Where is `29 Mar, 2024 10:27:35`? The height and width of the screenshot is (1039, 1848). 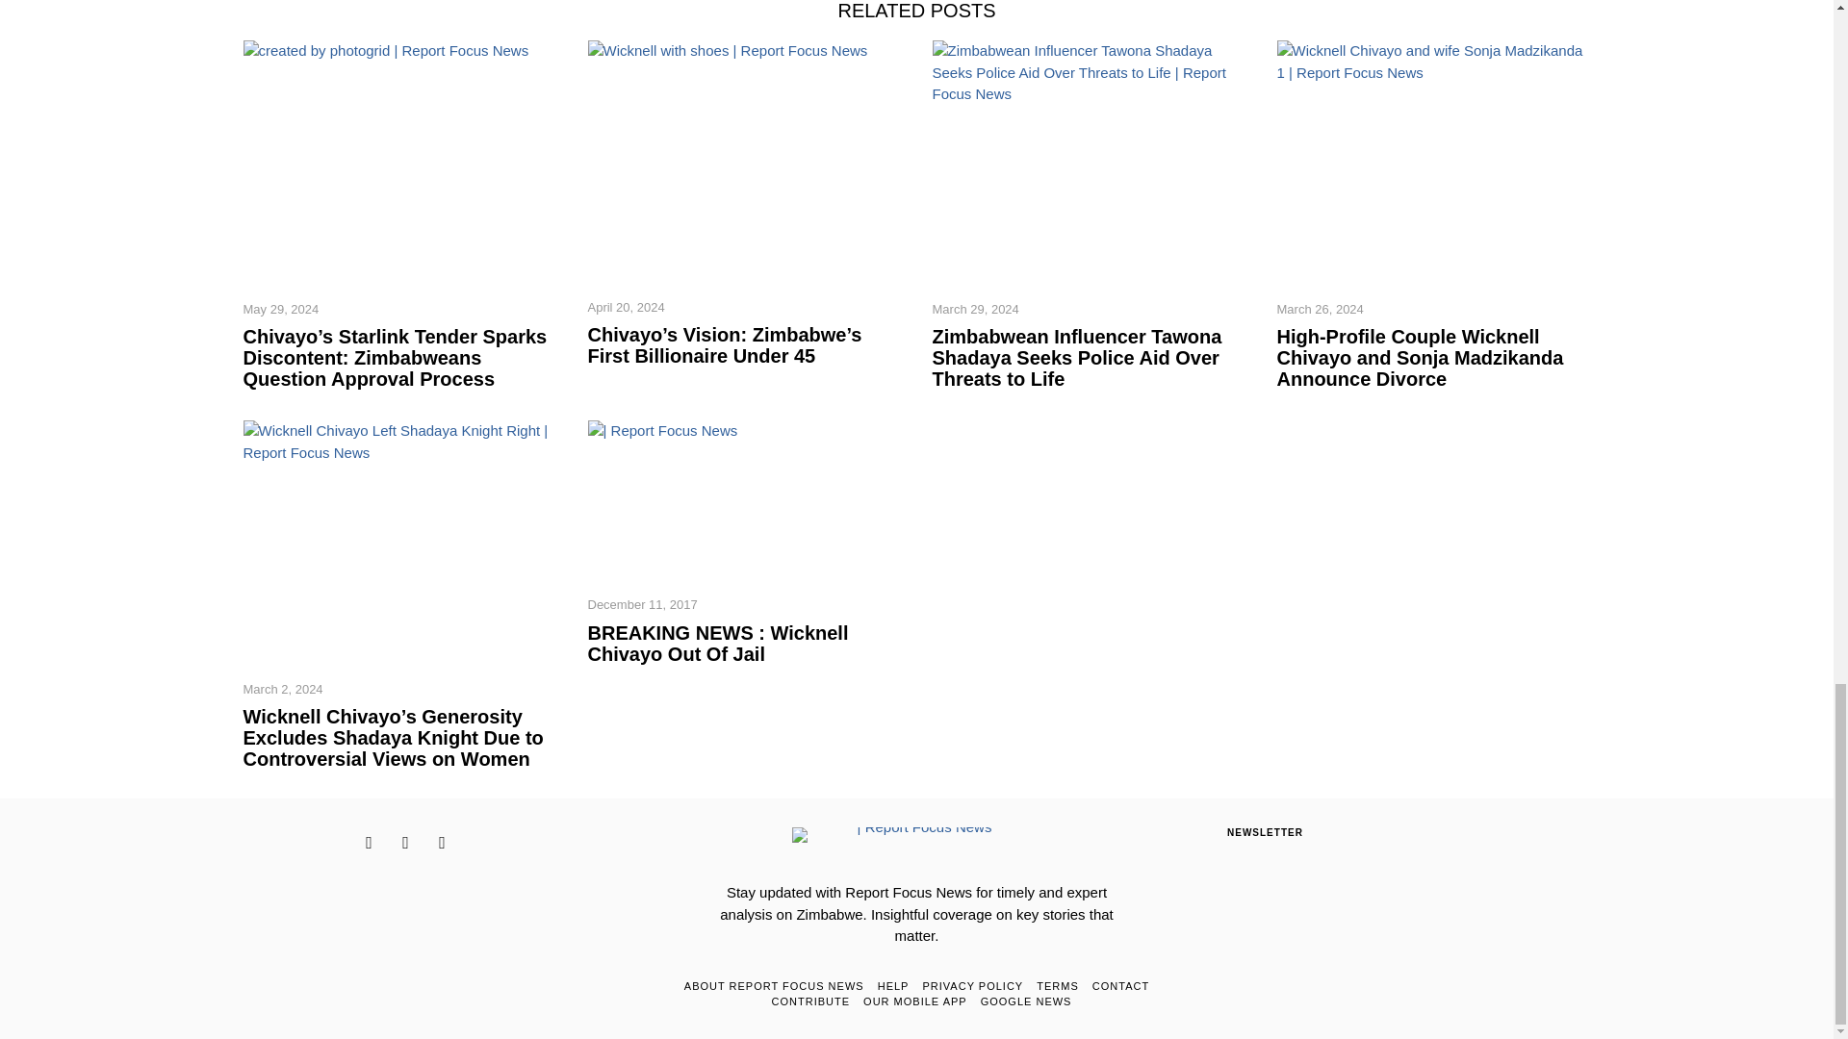 29 Mar, 2024 10:27:35 is located at coordinates (974, 310).